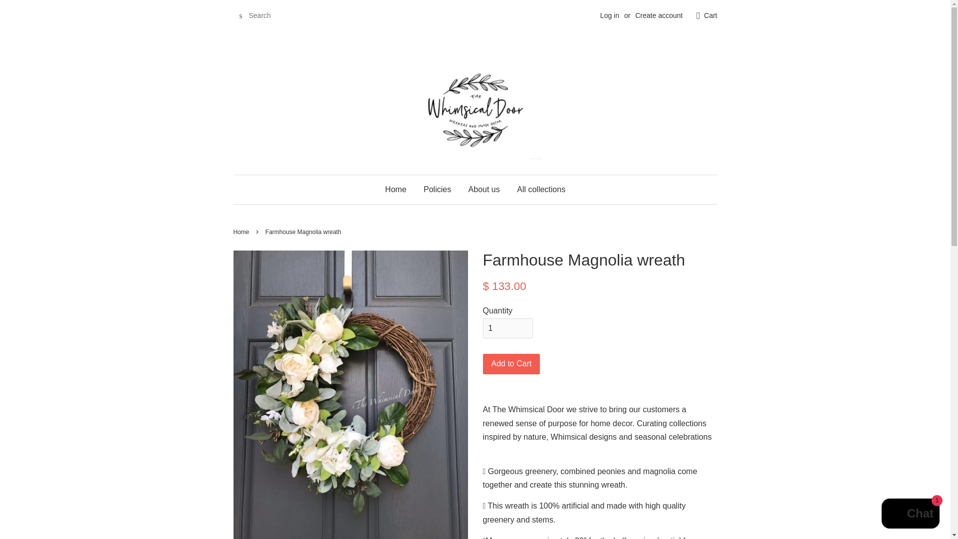 Image resolution: width=958 pixels, height=539 pixels. Describe the element at coordinates (659, 15) in the screenshot. I see `Create account` at that location.